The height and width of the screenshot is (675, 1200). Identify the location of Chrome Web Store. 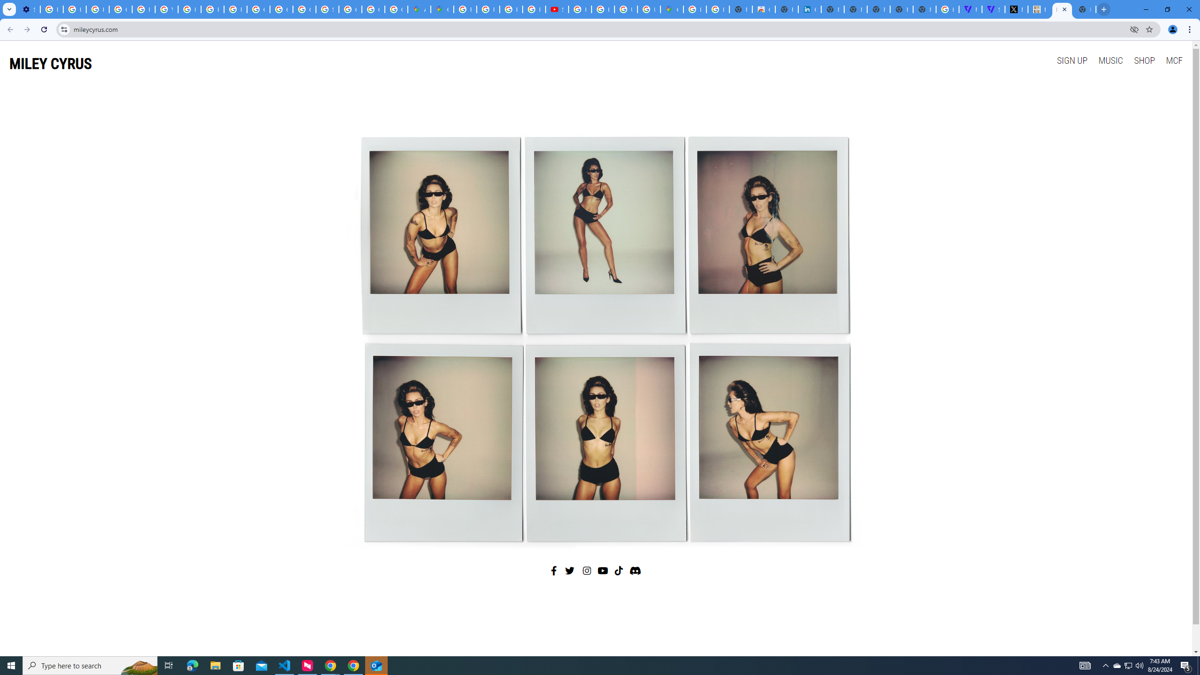
(764, 9).